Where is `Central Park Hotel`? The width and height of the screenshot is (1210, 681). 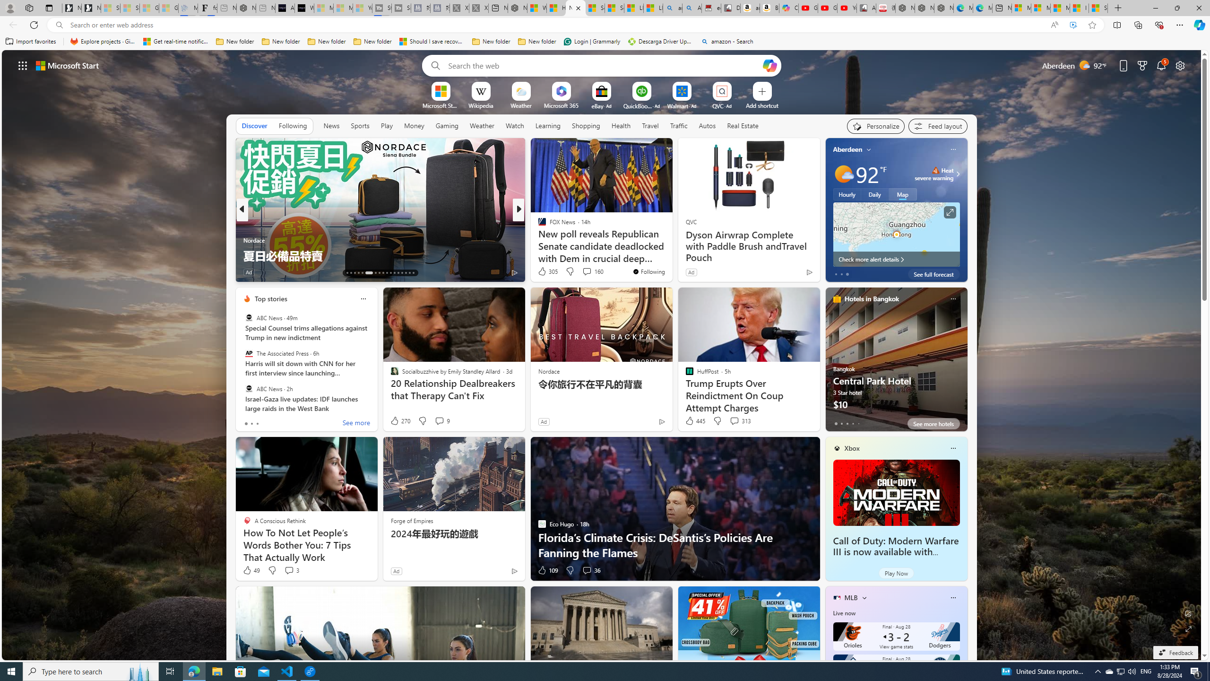
Central Park Hotel is located at coordinates (896, 363).